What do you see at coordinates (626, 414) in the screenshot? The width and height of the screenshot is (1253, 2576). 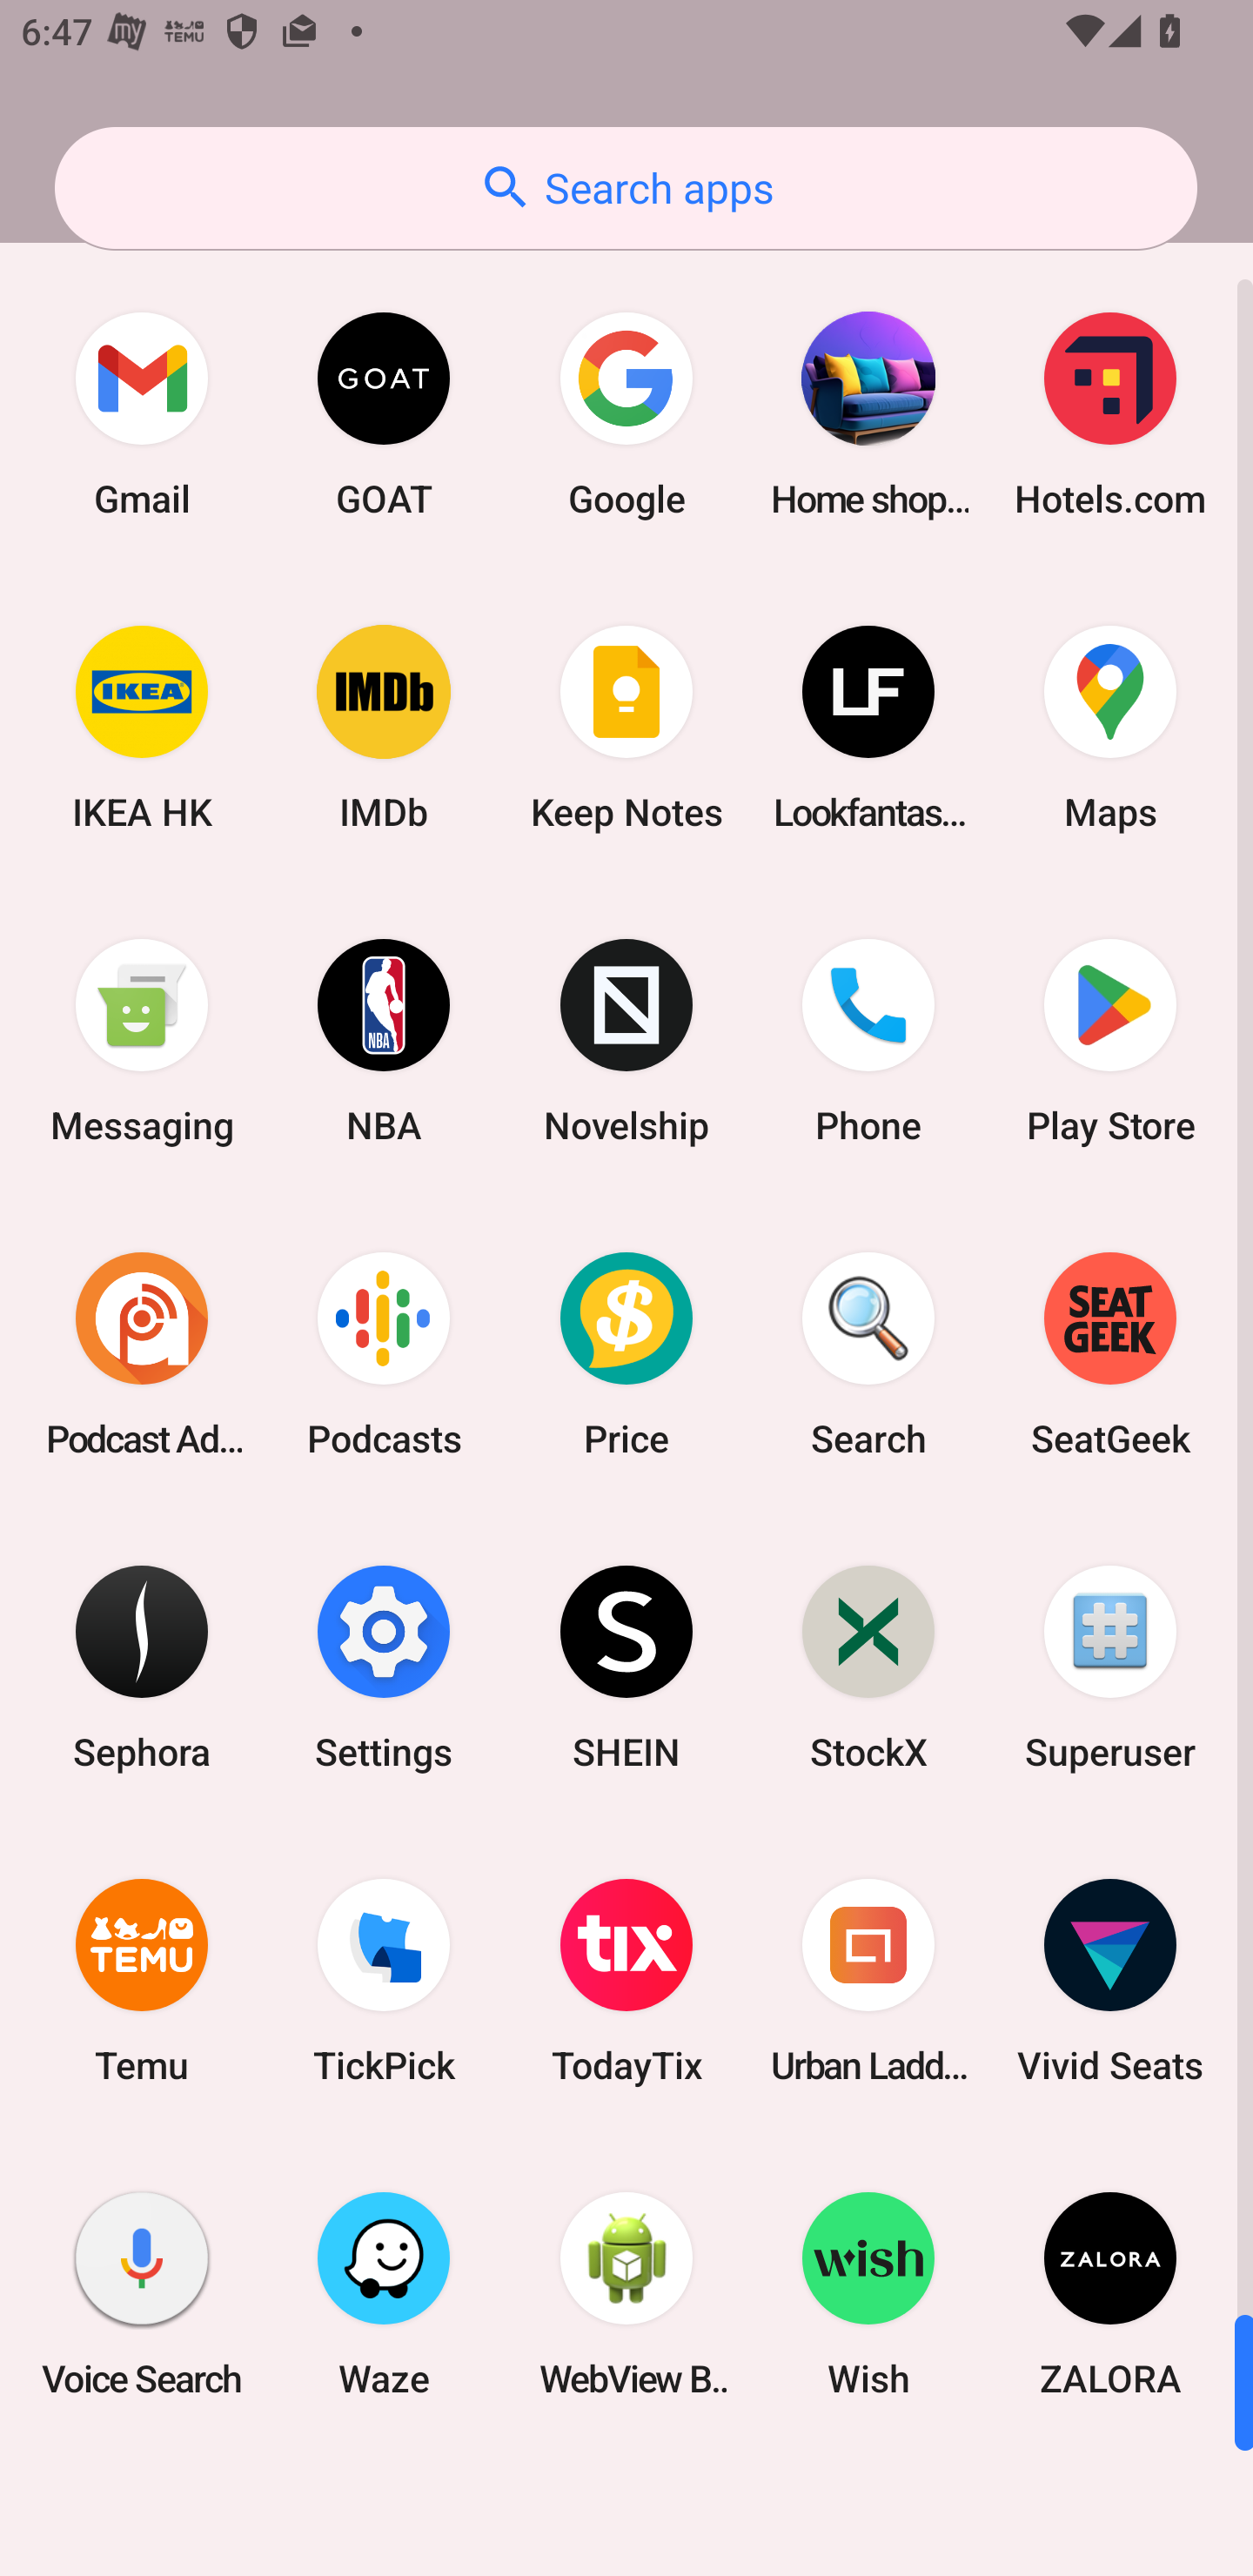 I see `Google` at bounding box center [626, 414].